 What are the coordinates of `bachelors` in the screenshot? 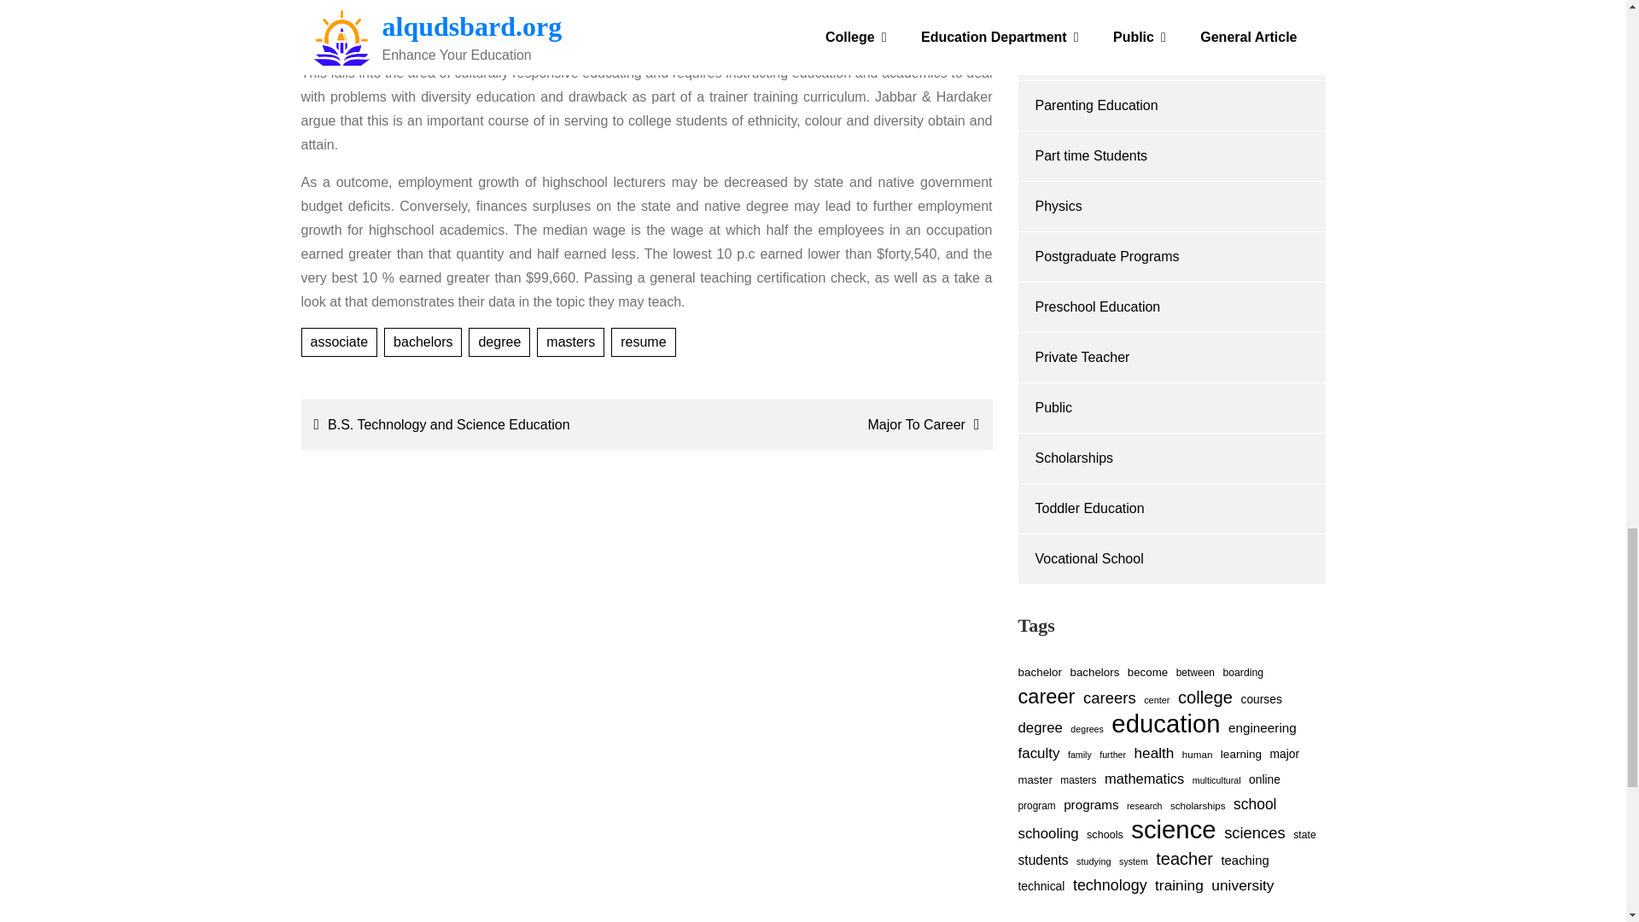 It's located at (423, 341).